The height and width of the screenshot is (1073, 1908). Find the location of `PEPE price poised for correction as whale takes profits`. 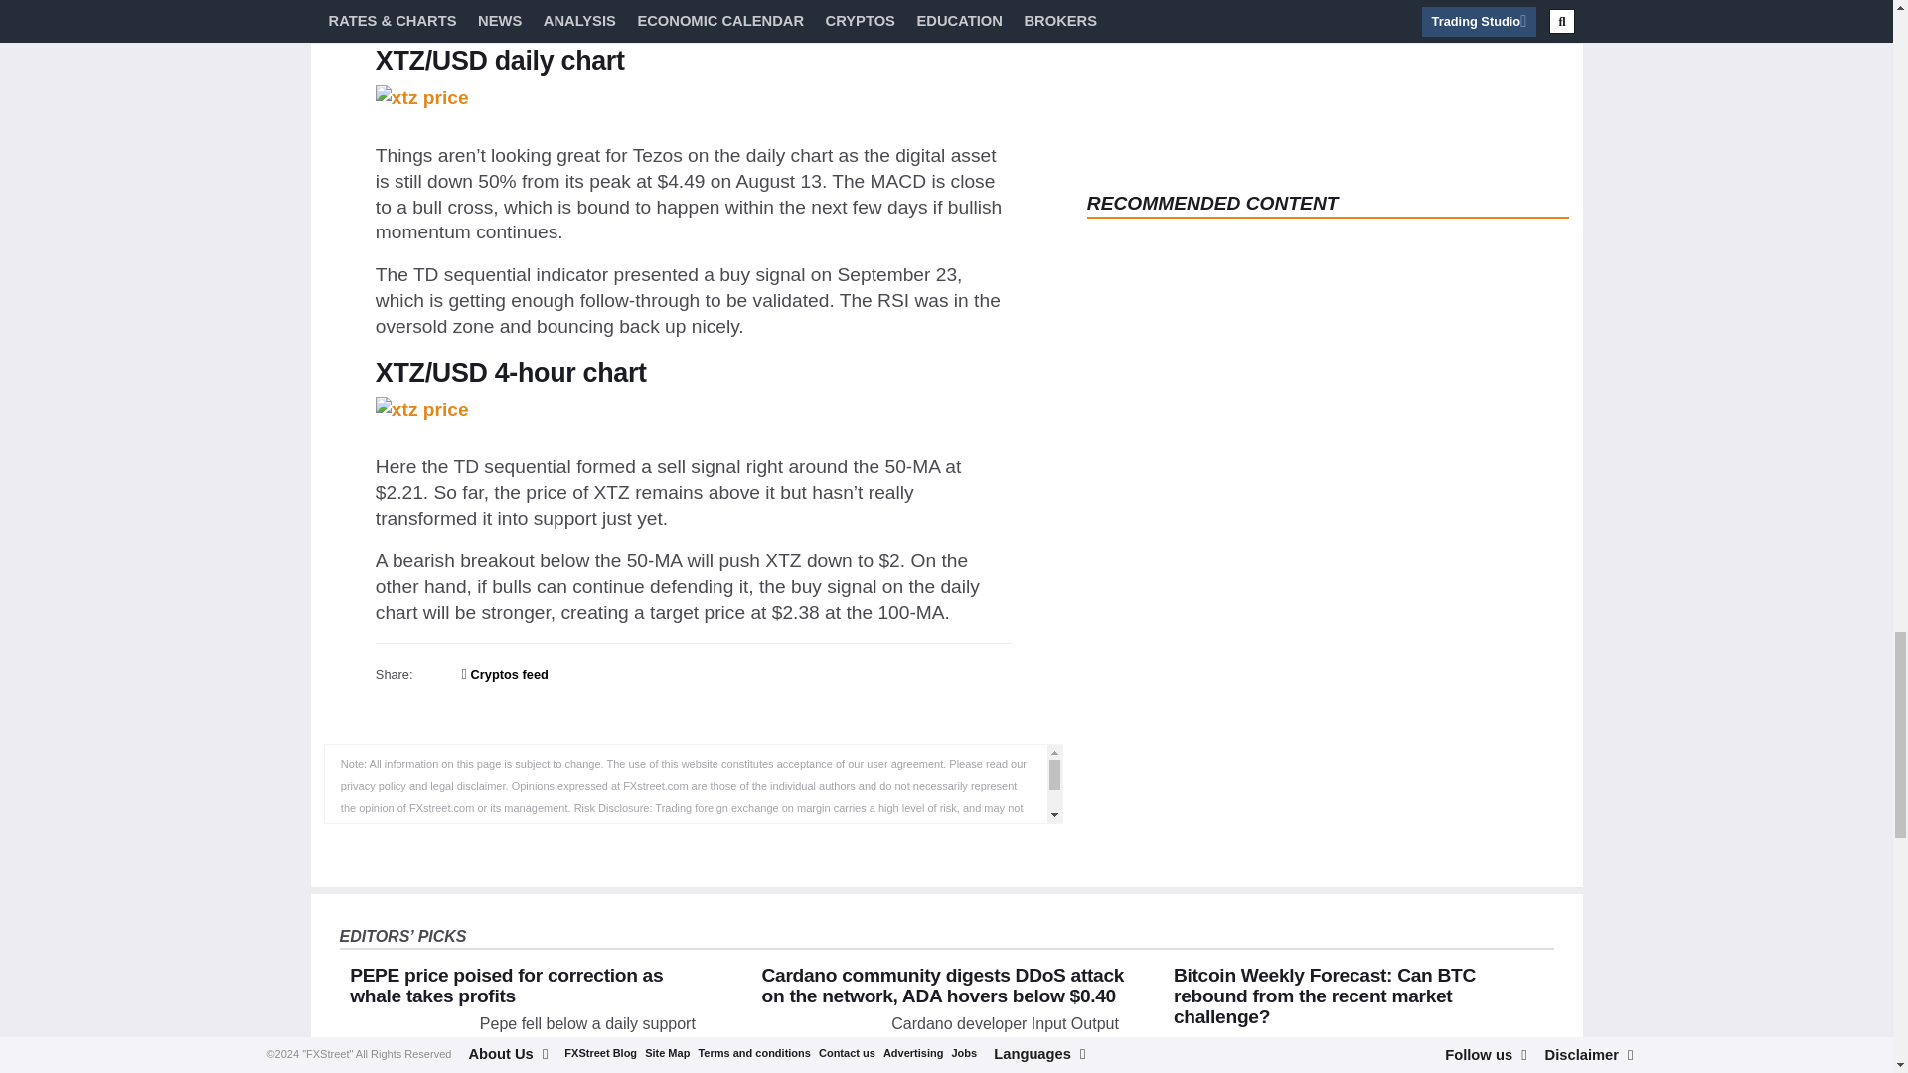

PEPE price poised for correction as whale takes profits is located at coordinates (409, 1043).